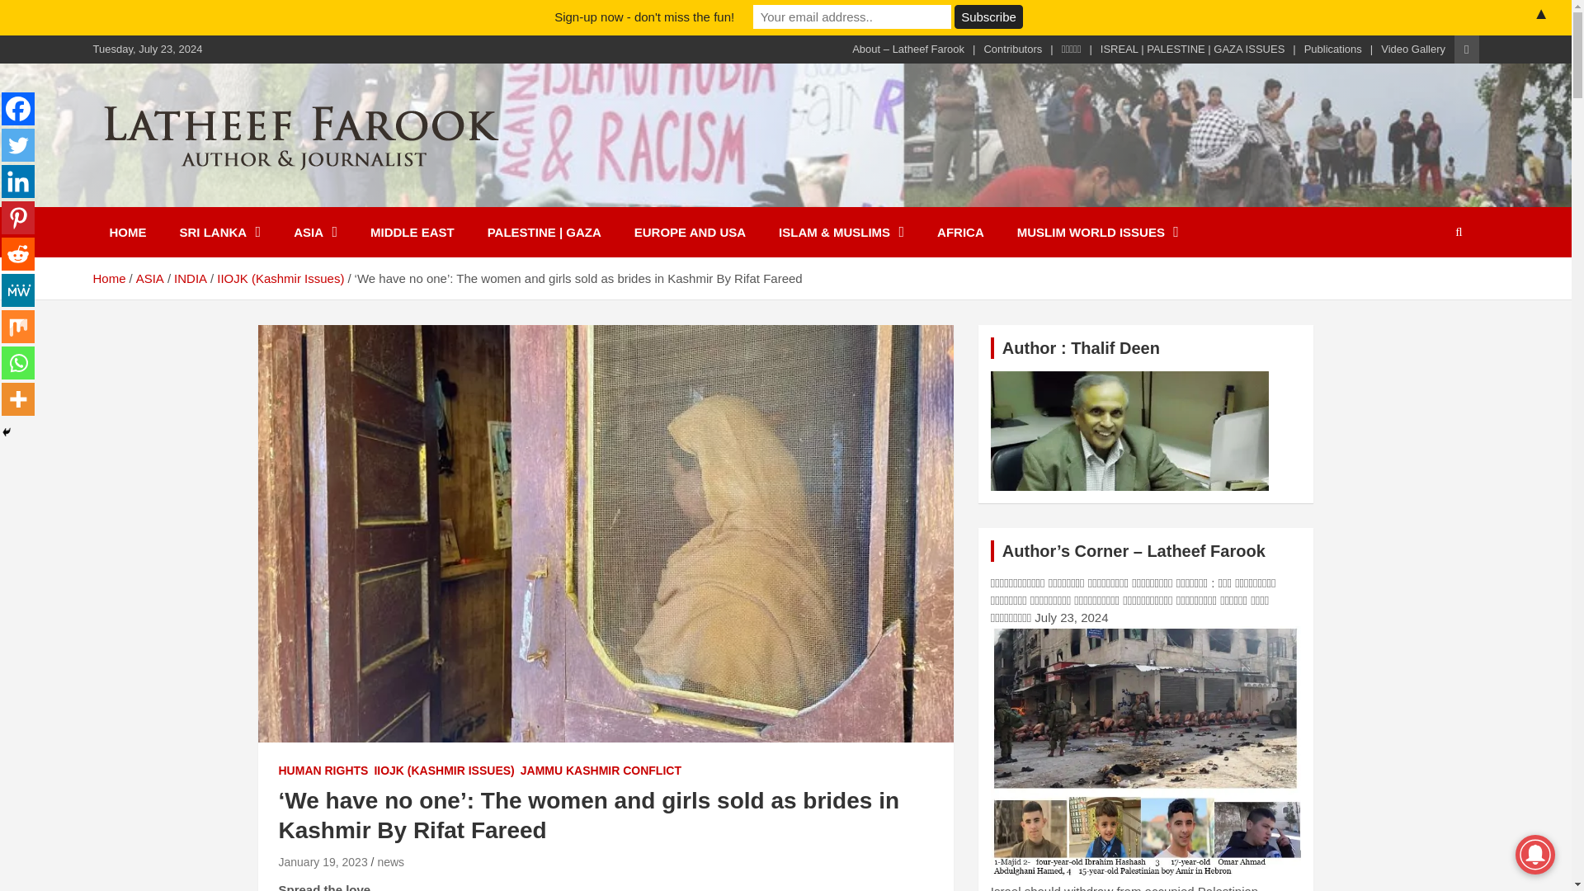 This screenshot has height=891, width=1584. Describe the element at coordinates (210, 195) in the screenshot. I see `Latheef Farook` at that location.